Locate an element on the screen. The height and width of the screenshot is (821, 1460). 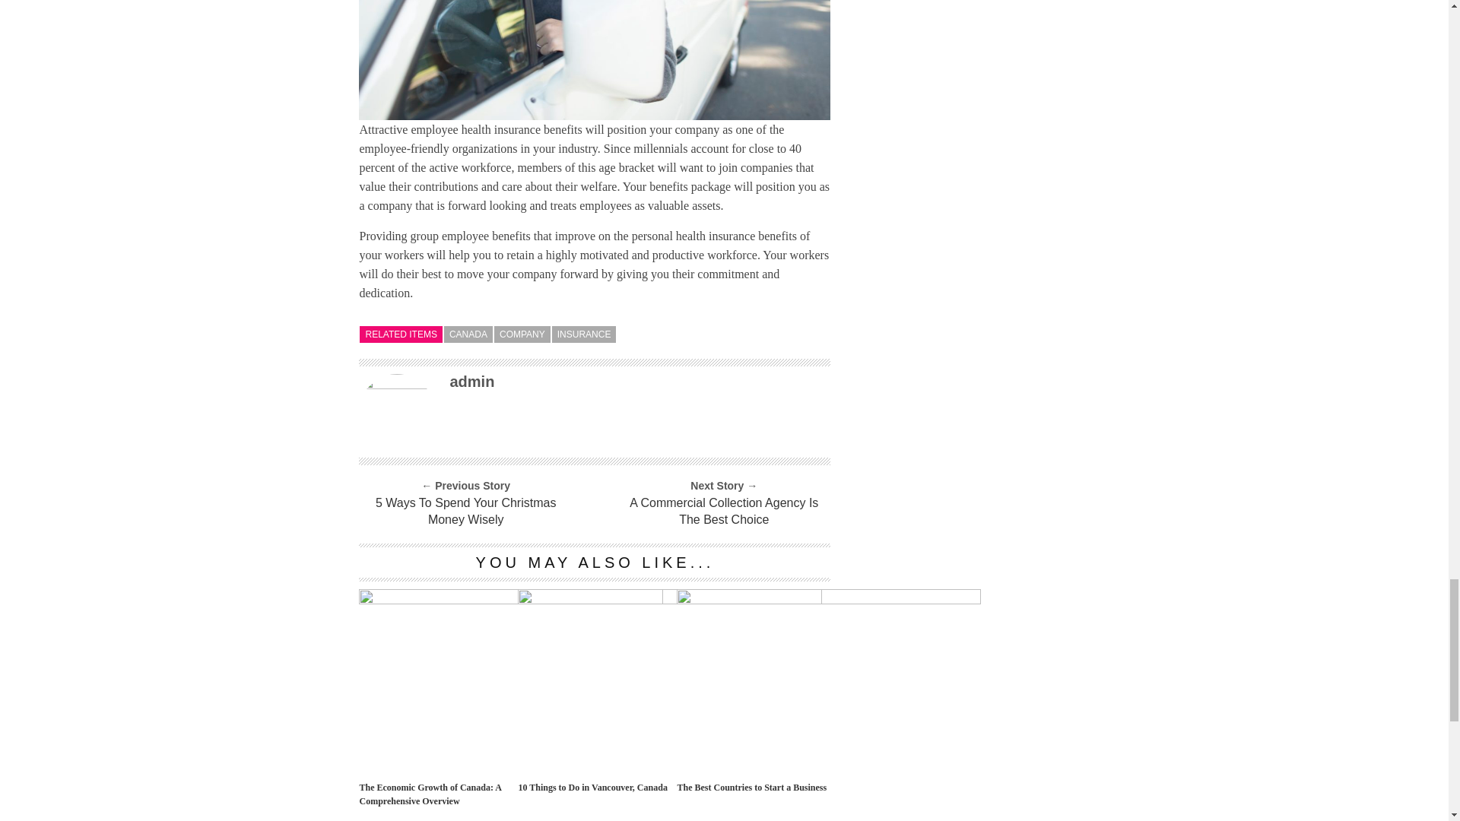
admin is located at coordinates (471, 382).